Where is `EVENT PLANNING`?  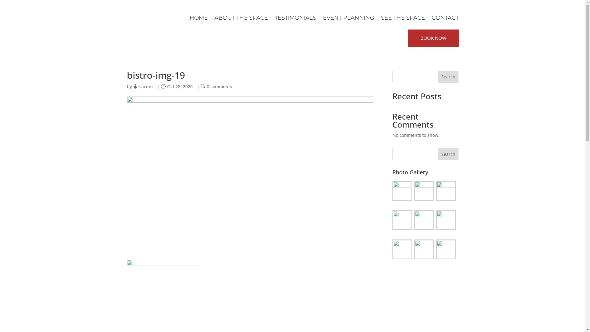
EVENT PLANNING is located at coordinates (348, 18).